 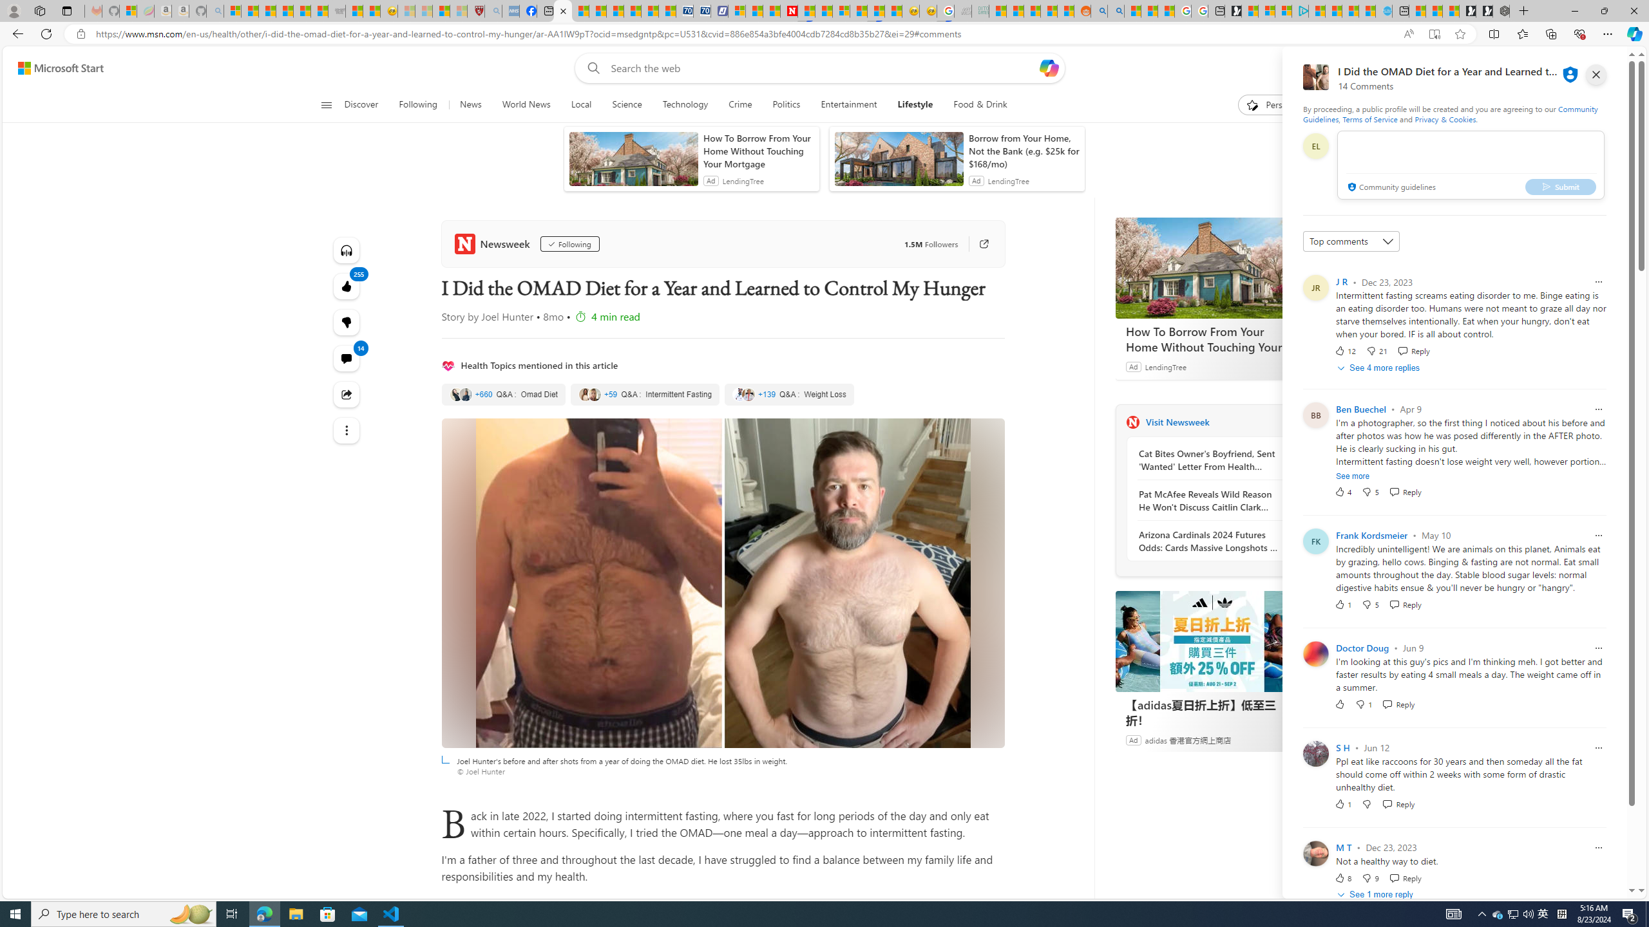 I want to click on M T, so click(x=1344, y=847).